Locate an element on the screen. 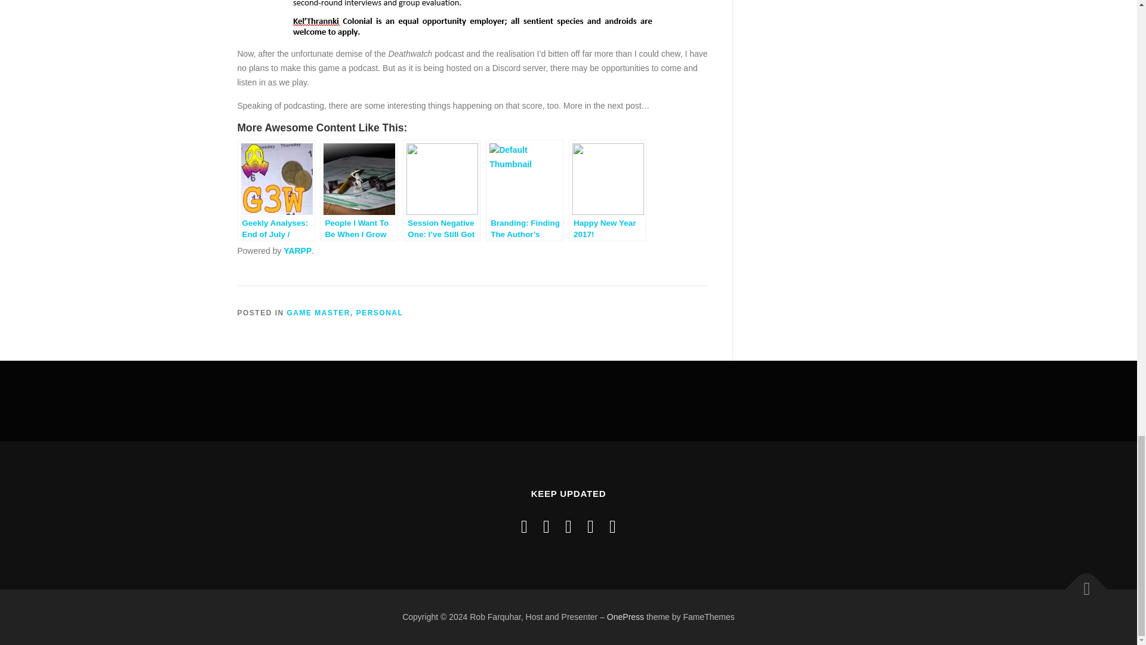 This screenshot has height=645, width=1146. WordPress Related Posts is located at coordinates (297, 250).